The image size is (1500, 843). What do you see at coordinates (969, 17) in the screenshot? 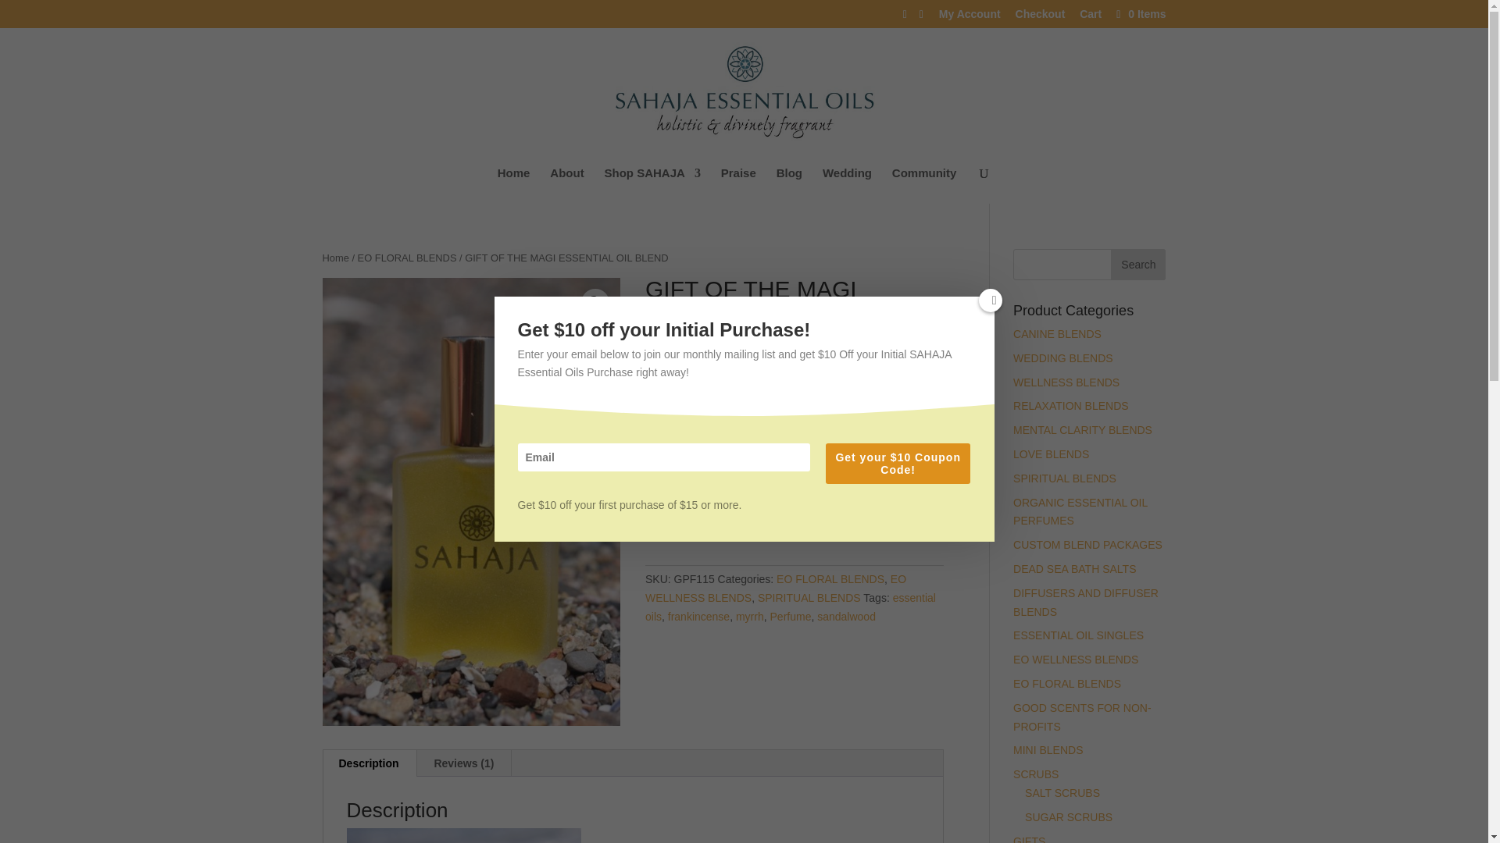
I see `My Account` at bounding box center [969, 17].